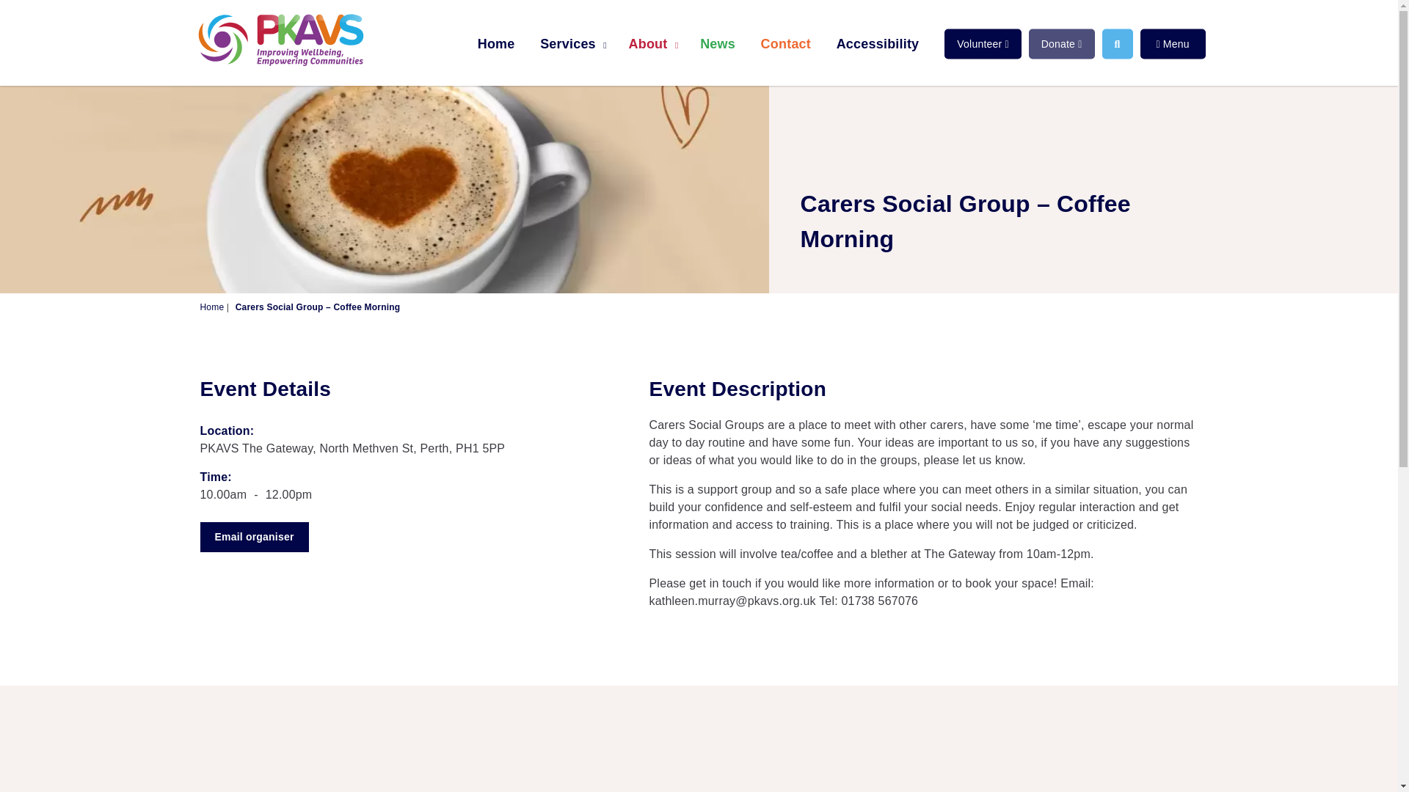 The height and width of the screenshot is (792, 1409). What do you see at coordinates (572, 43) in the screenshot?
I see `Services` at bounding box center [572, 43].